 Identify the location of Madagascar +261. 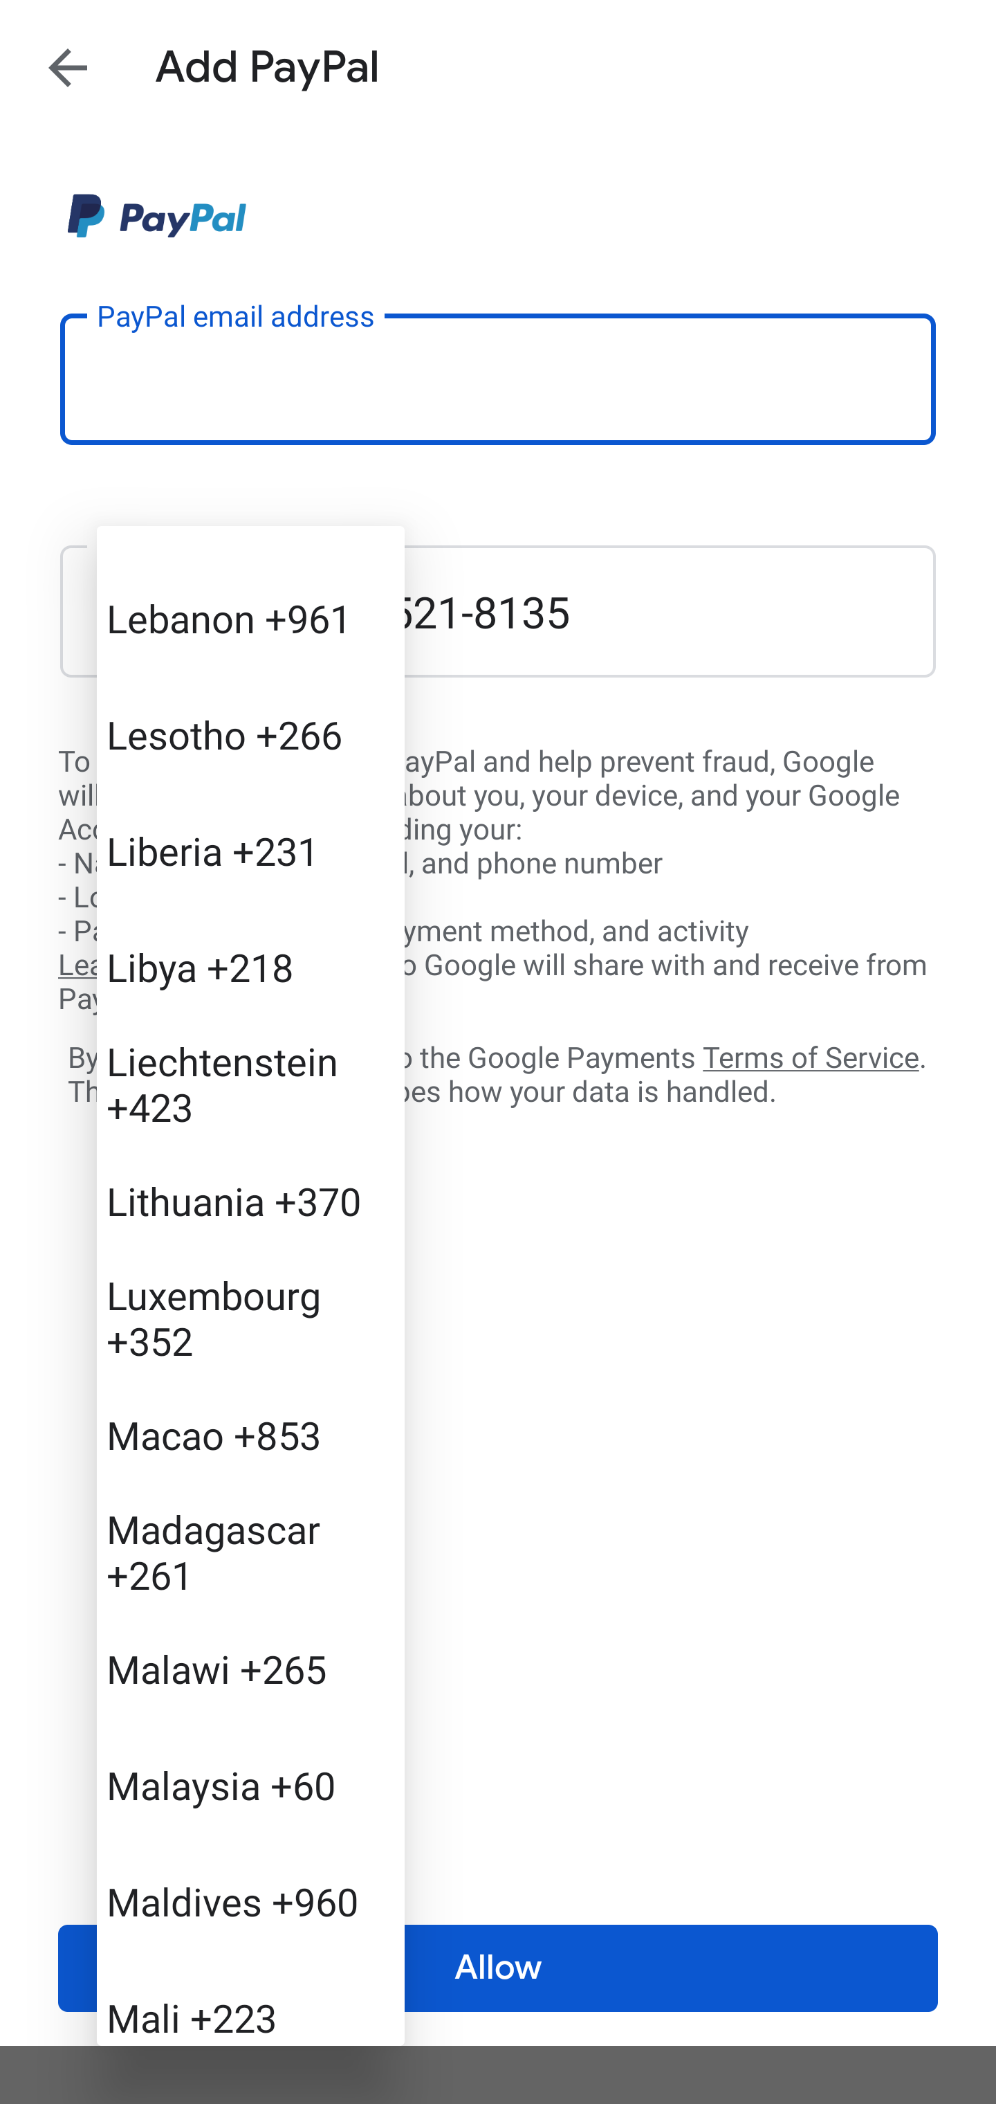
(250, 1552).